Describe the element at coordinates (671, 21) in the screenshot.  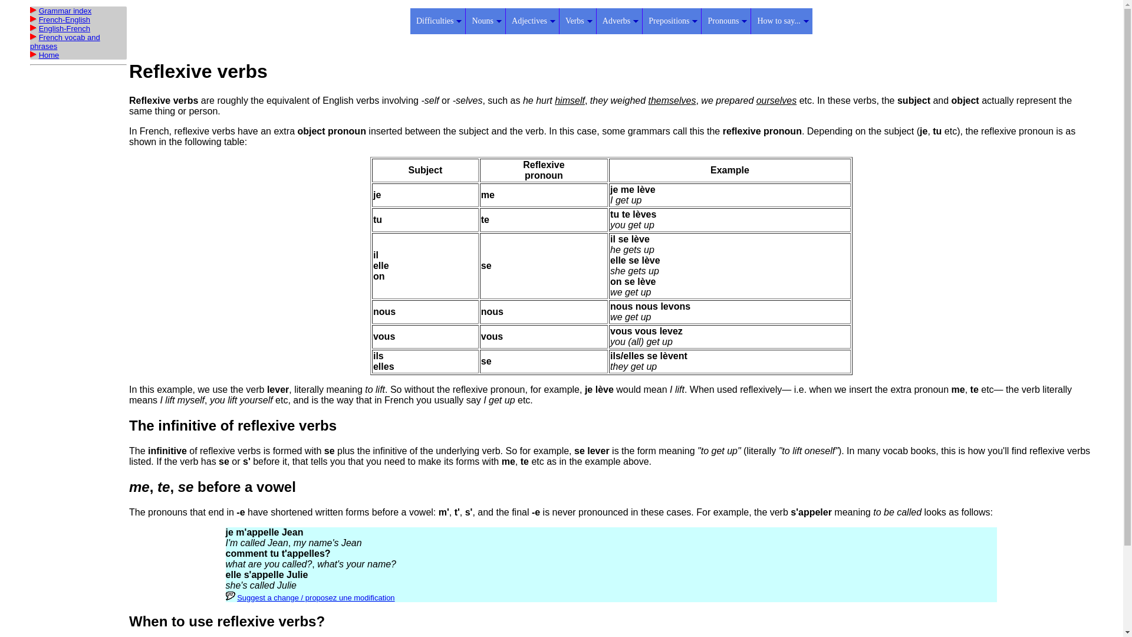
I see `Prepositions` at that location.